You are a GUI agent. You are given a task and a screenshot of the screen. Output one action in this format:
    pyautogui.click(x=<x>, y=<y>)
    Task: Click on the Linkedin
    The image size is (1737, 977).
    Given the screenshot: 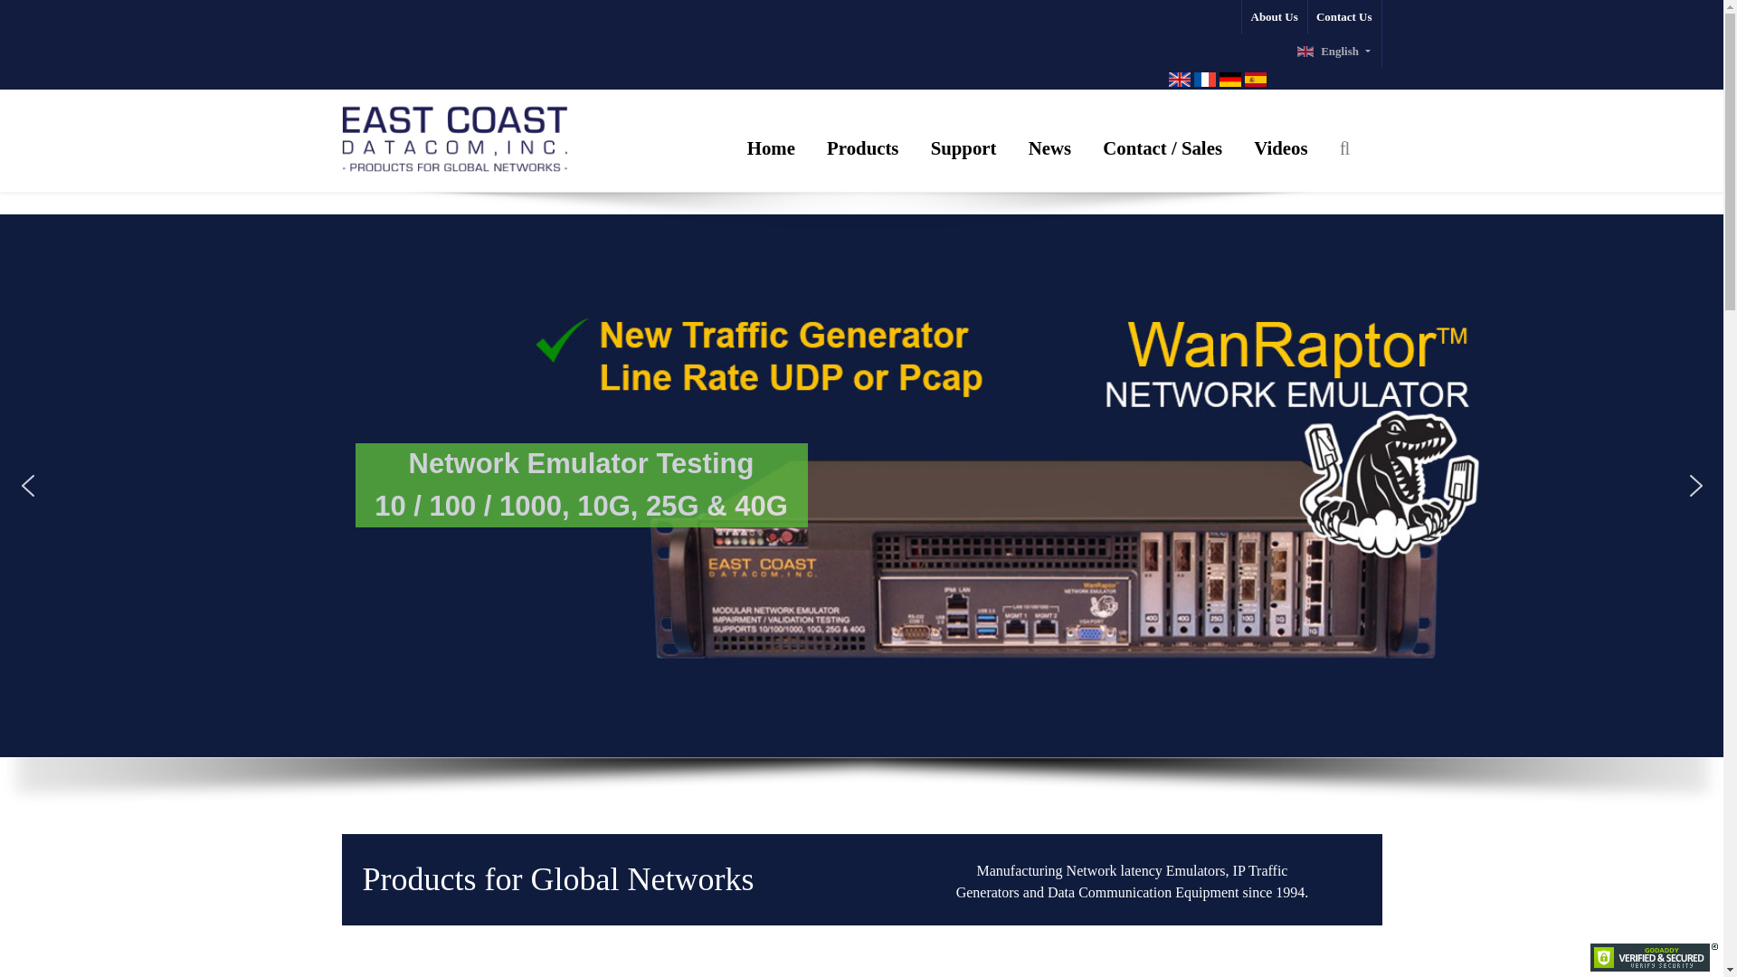 What is the action you would take?
    pyautogui.click(x=1326, y=906)
    